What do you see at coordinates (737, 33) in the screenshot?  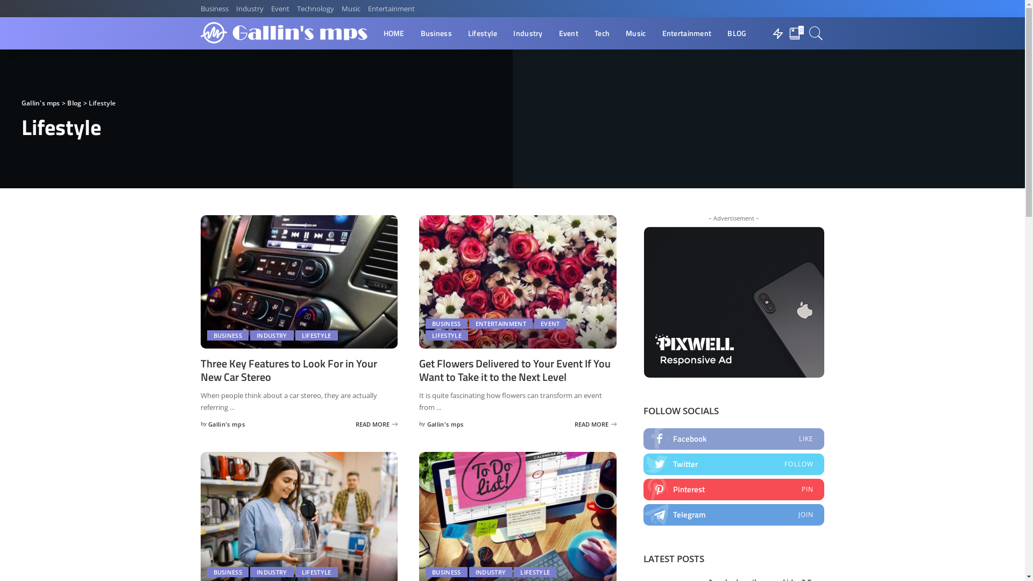 I see `BLOG` at bounding box center [737, 33].